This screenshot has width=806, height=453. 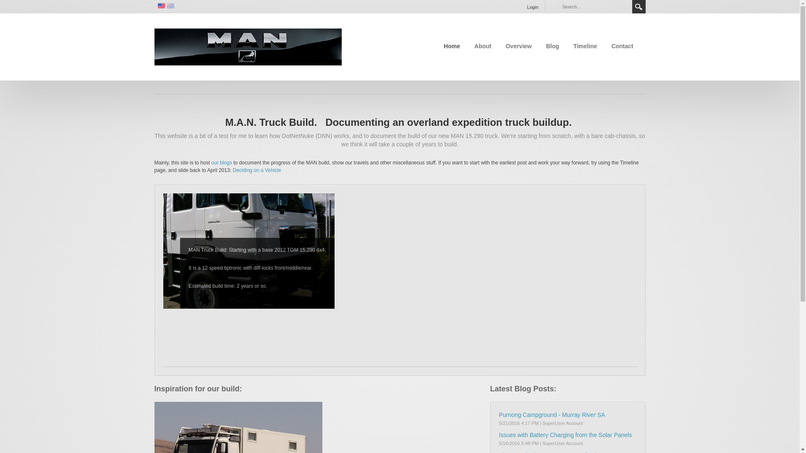 What do you see at coordinates (248, 46) in the screenshot?
I see `DavidDeere` at bounding box center [248, 46].